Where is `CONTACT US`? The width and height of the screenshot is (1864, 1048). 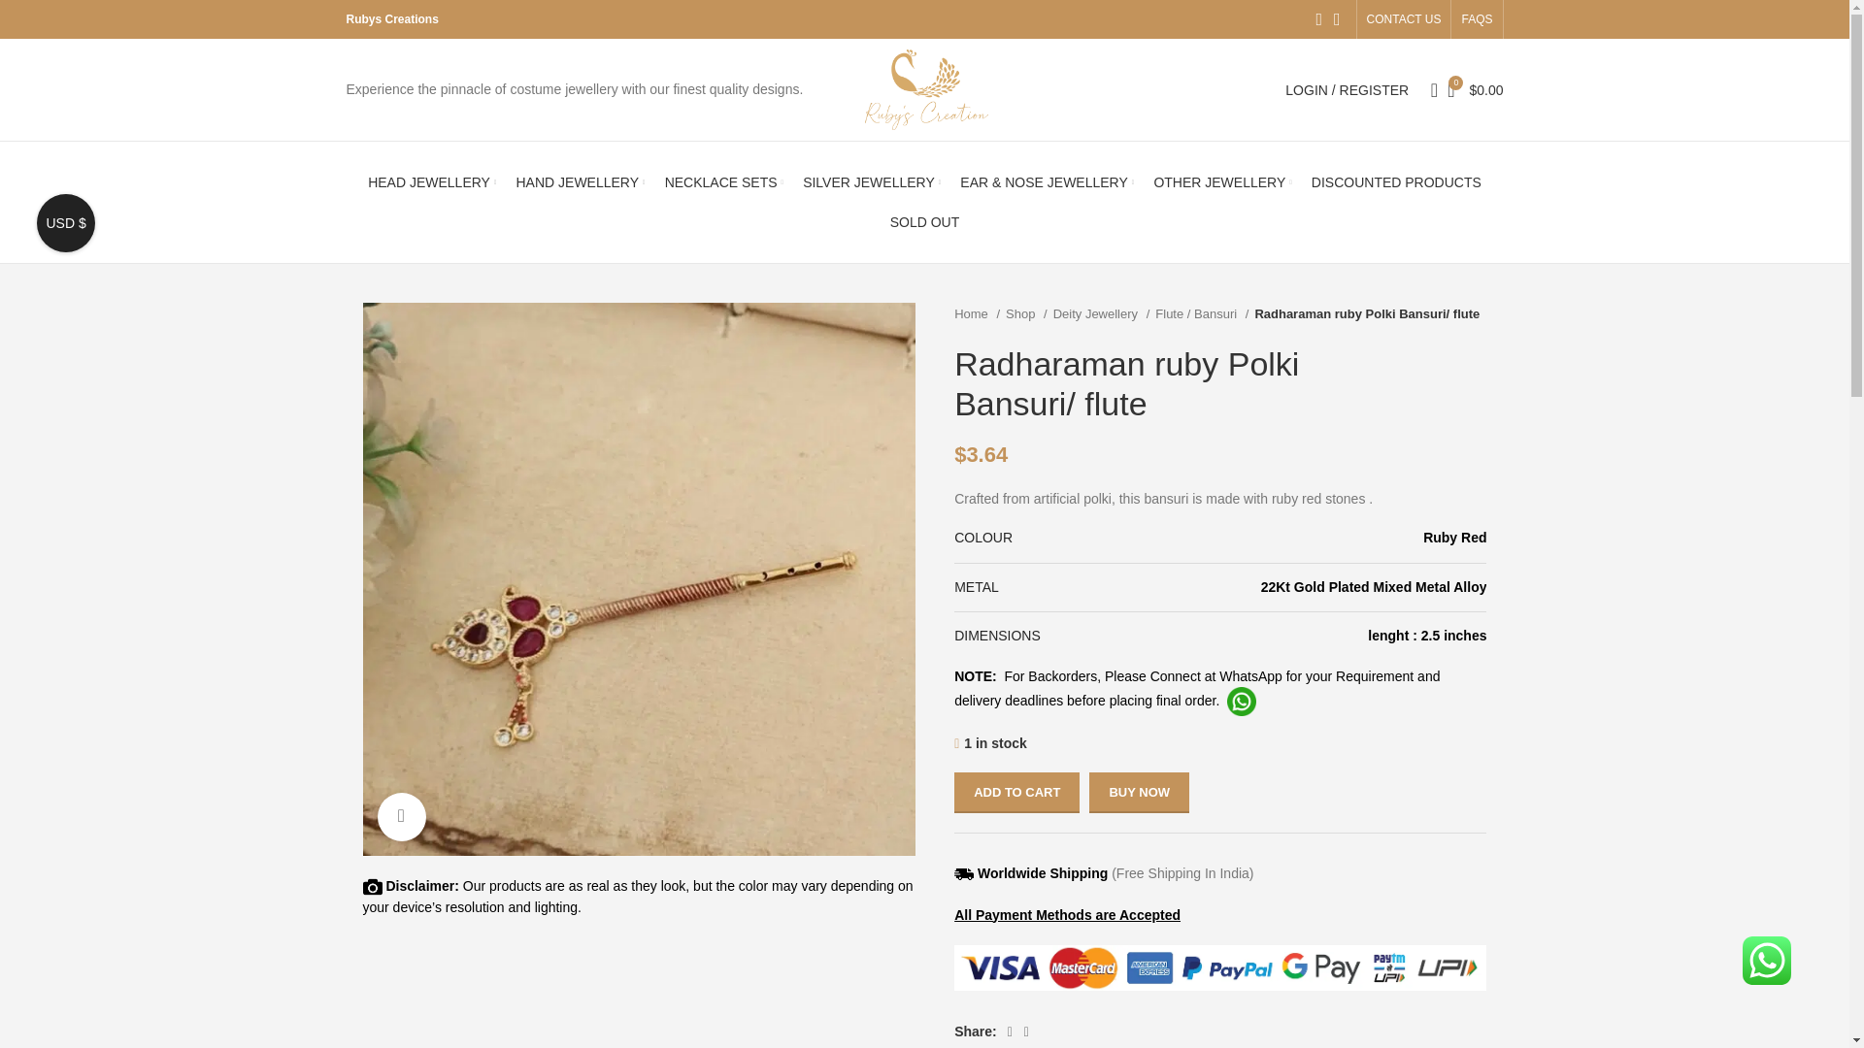
CONTACT US is located at coordinates (1404, 19).